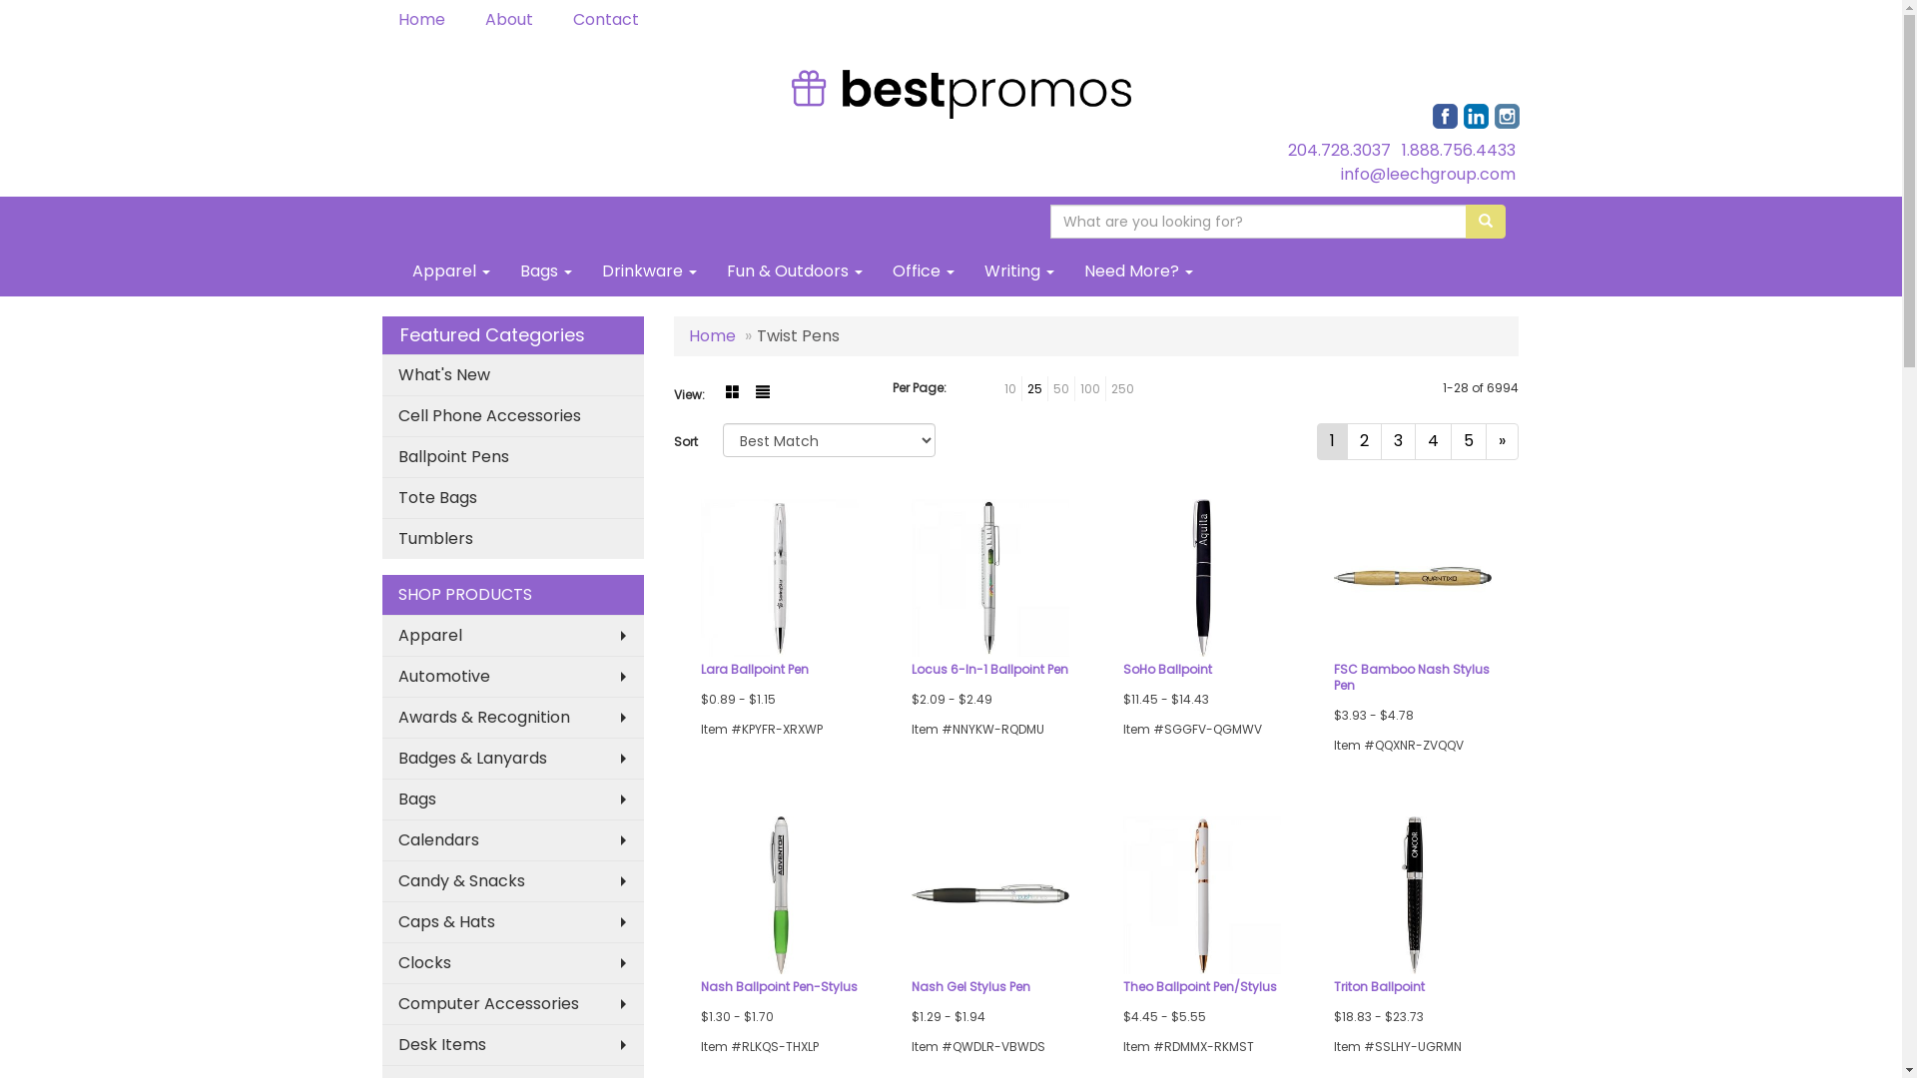 This screenshot has width=1917, height=1078. Describe the element at coordinates (513, 677) in the screenshot. I see `Automotive` at that location.